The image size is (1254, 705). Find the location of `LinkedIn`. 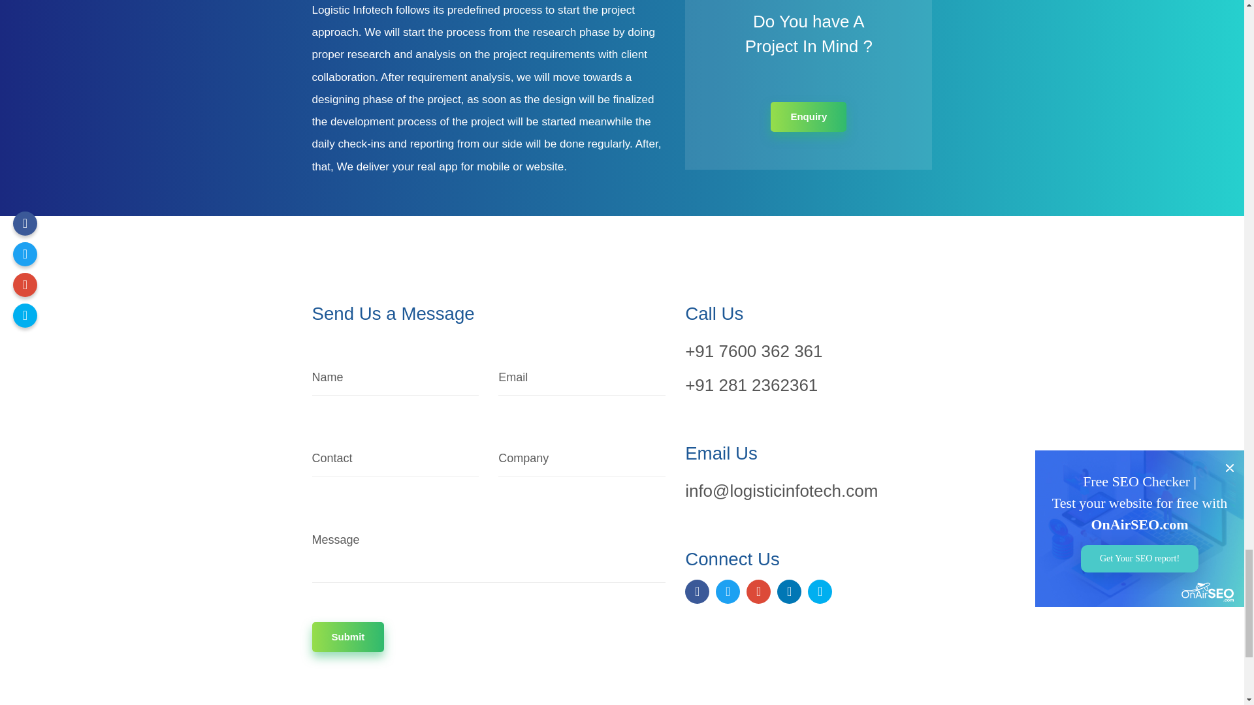

LinkedIn is located at coordinates (789, 591).